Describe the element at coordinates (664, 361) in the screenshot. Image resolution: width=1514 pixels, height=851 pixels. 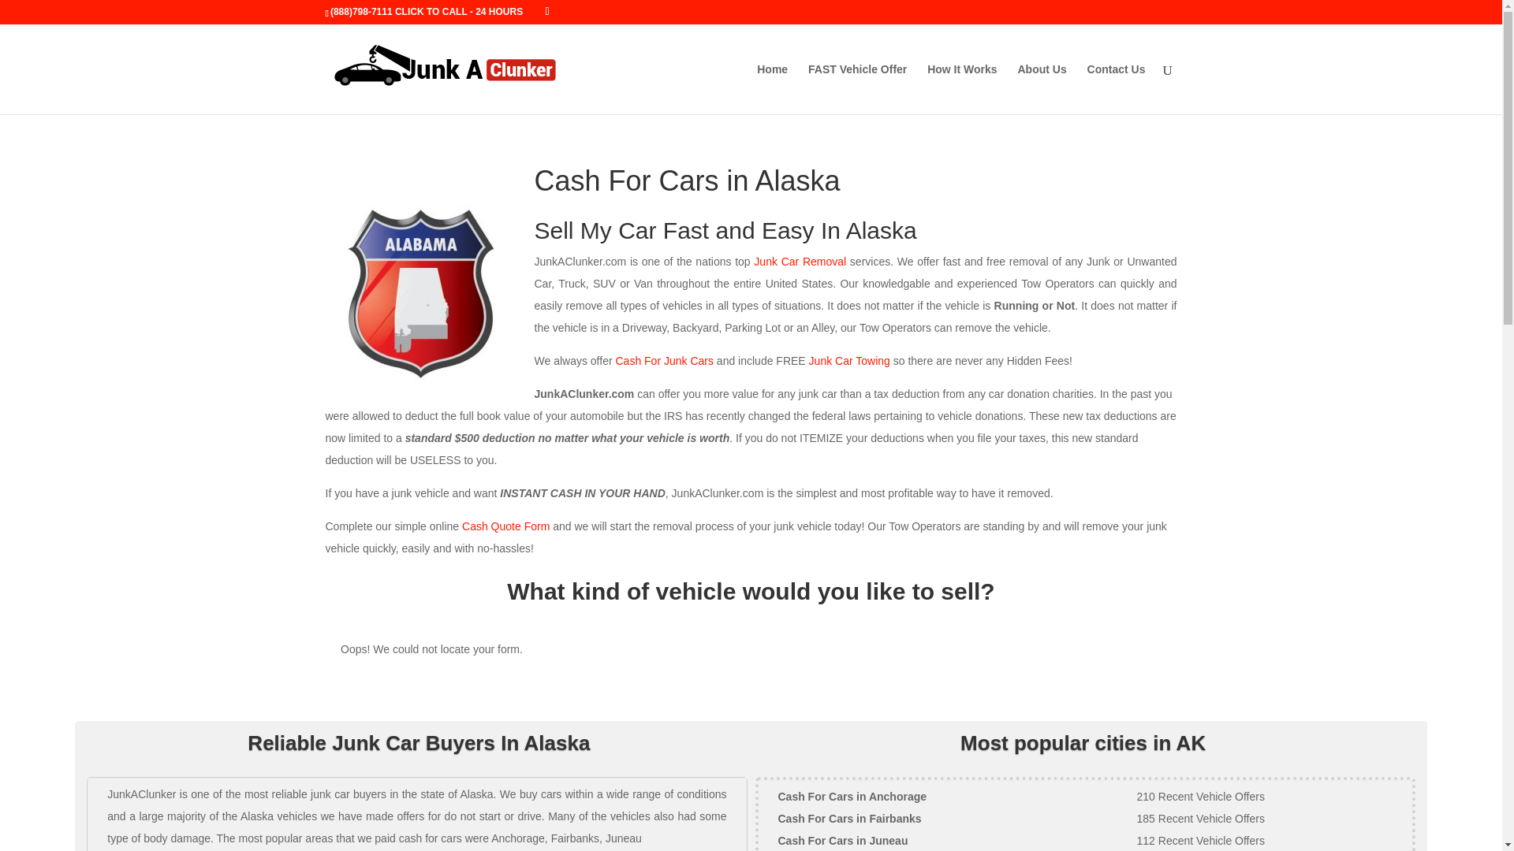
I see `Cash For Junk Cars` at that location.